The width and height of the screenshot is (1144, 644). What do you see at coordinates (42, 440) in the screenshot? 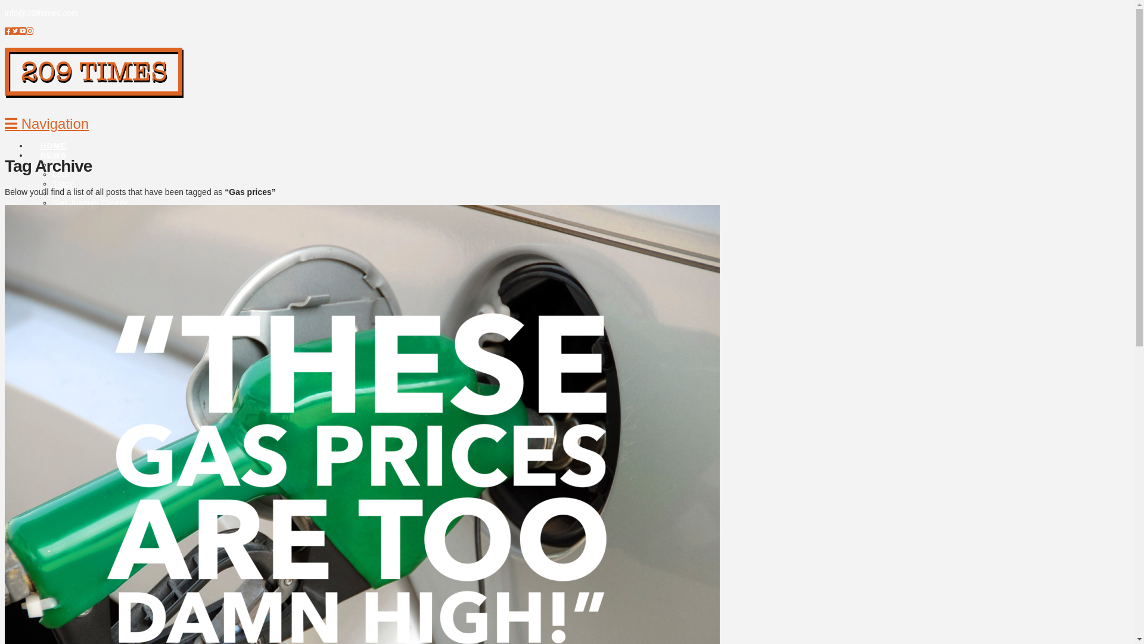
I see `SHOP` at bounding box center [42, 440].